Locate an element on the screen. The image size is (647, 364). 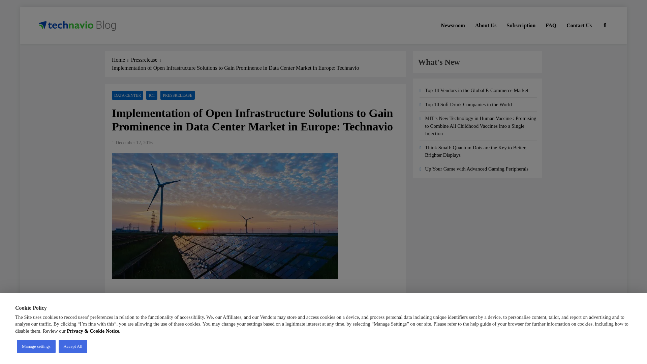
Newsroom is located at coordinates (453, 25).